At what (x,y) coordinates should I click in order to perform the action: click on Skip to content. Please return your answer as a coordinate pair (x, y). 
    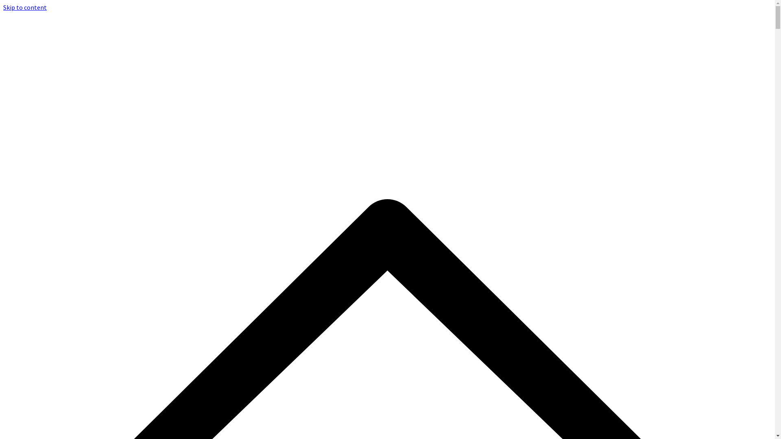
    Looking at the image, I should click on (25, 7).